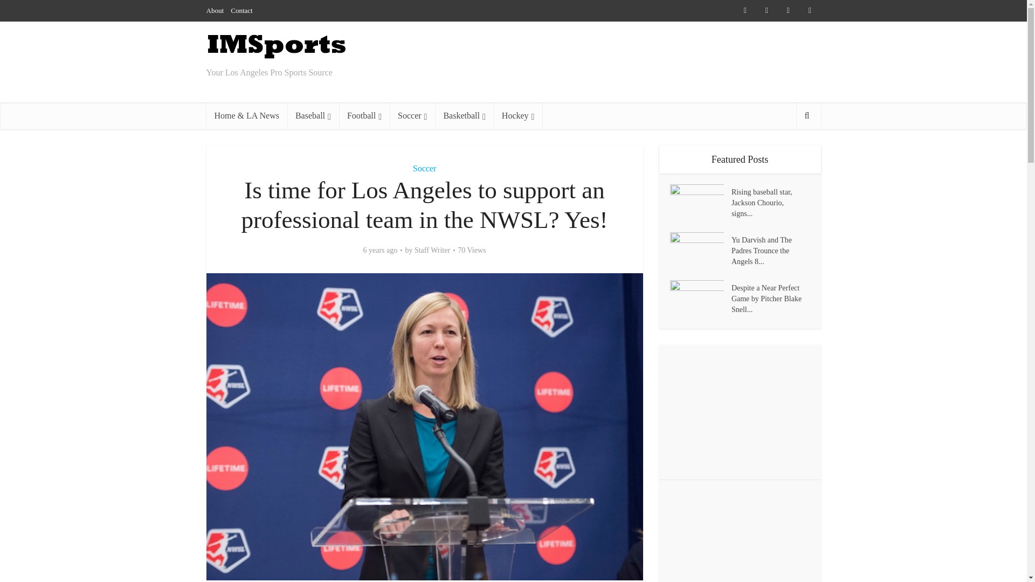 This screenshot has height=582, width=1035. I want to click on Basketball, so click(464, 115).